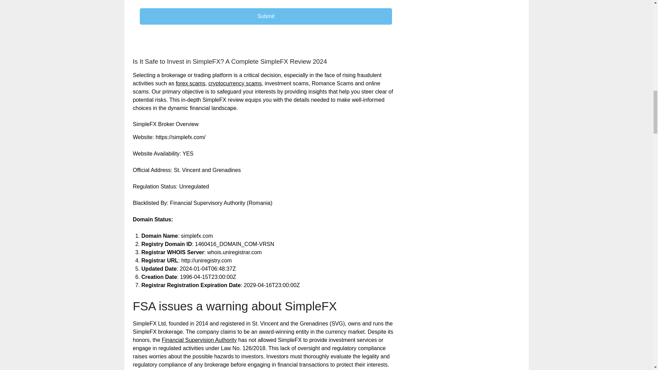 The width and height of the screenshot is (658, 370). What do you see at coordinates (191, 83) in the screenshot?
I see `forex scams` at bounding box center [191, 83].